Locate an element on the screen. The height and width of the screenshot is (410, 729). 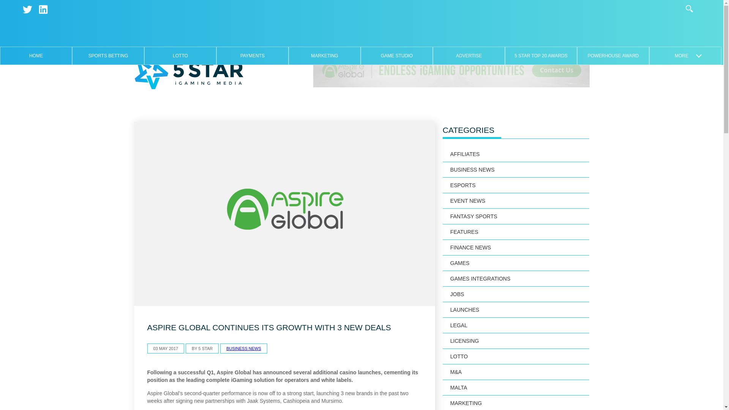
BUSINESS NEWS is located at coordinates (243, 348).